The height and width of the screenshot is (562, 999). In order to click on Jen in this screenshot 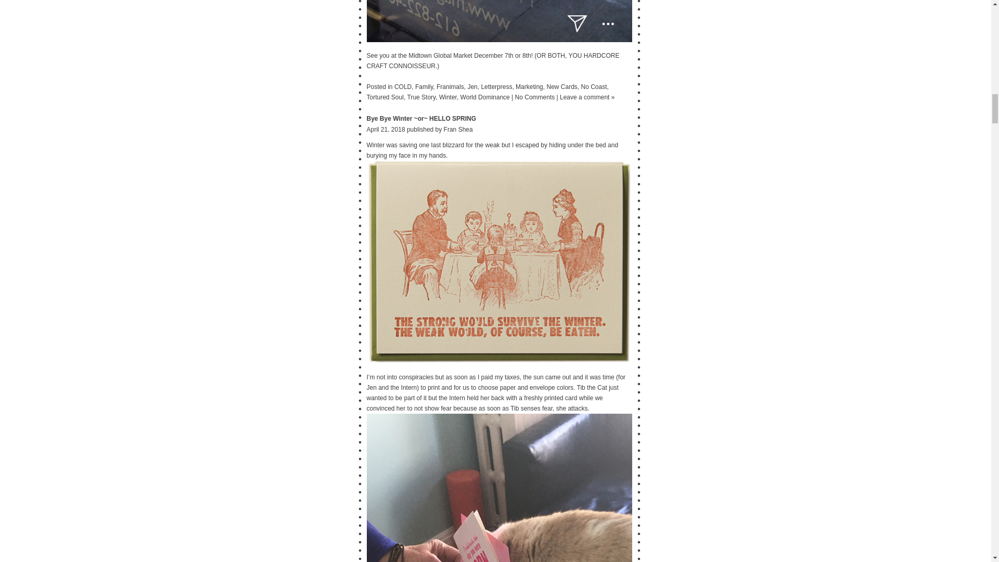, I will do `click(472, 86)`.